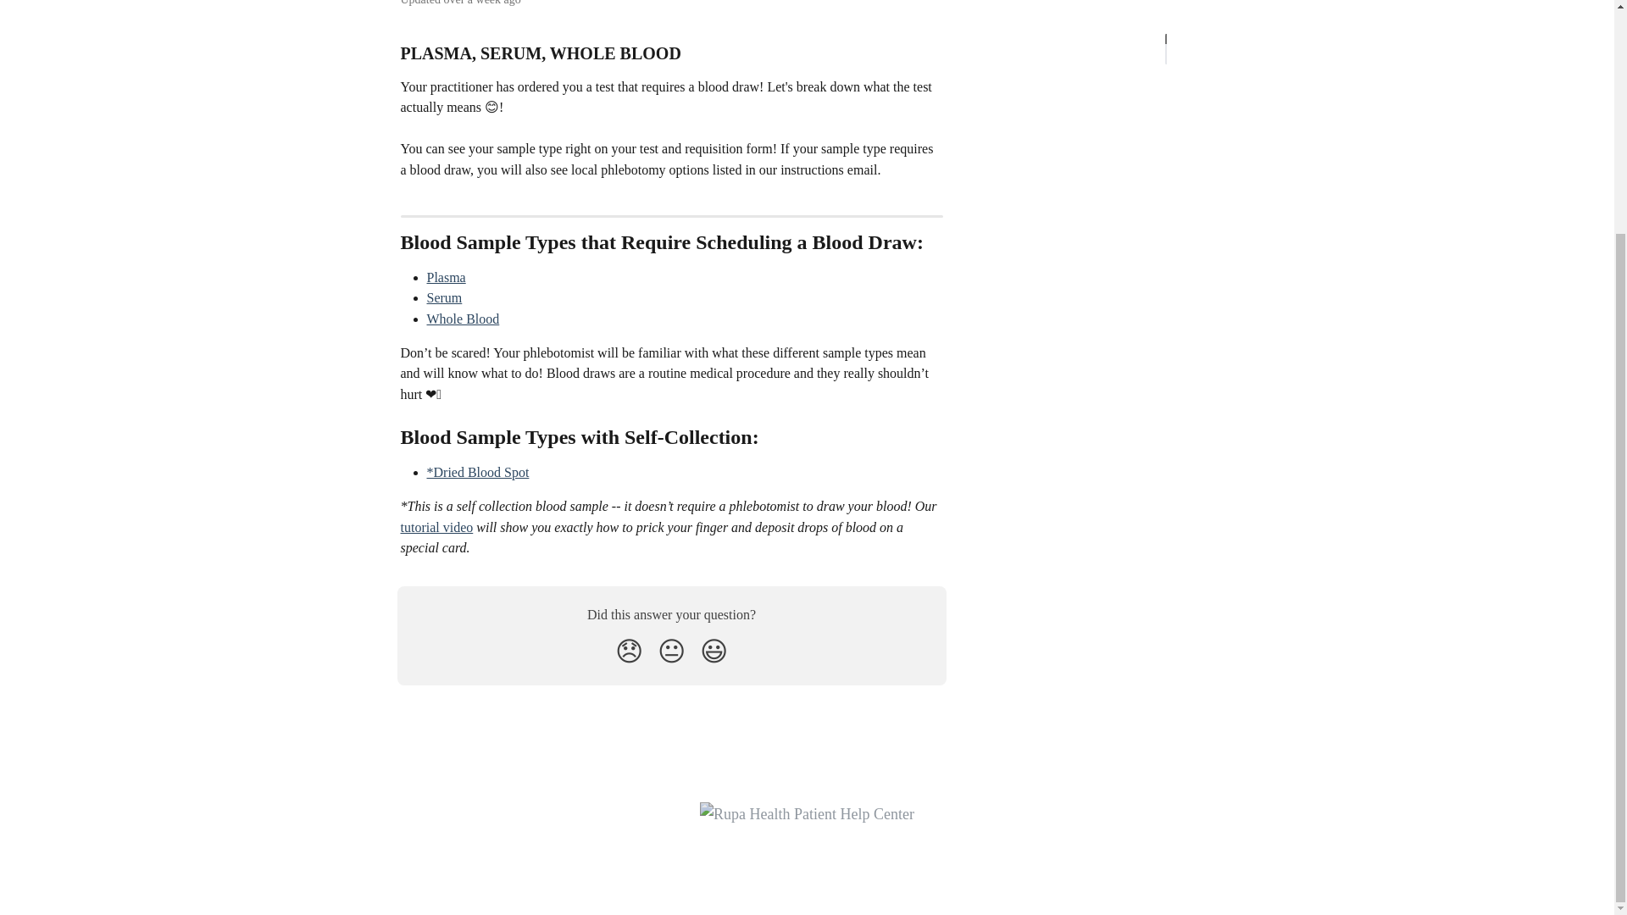  Describe the element at coordinates (671, 651) in the screenshot. I see `Neutral` at that location.